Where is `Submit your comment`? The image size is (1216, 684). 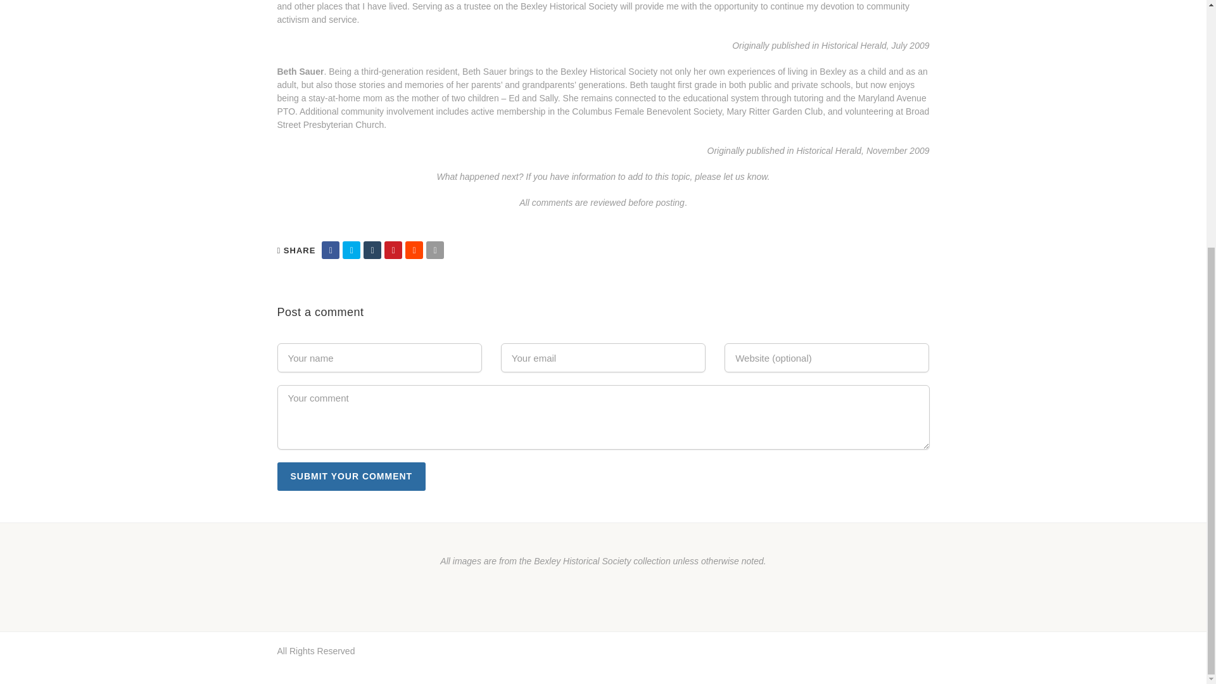 Submit your comment is located at coordinates (351, 476).